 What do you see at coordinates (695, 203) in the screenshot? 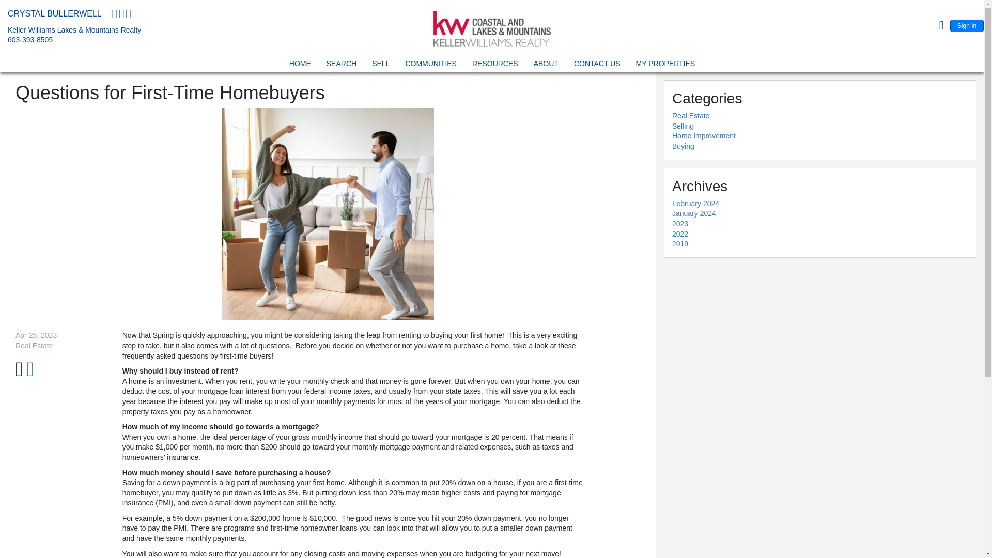
I see `February 2024` at bounding box center [695, 203].